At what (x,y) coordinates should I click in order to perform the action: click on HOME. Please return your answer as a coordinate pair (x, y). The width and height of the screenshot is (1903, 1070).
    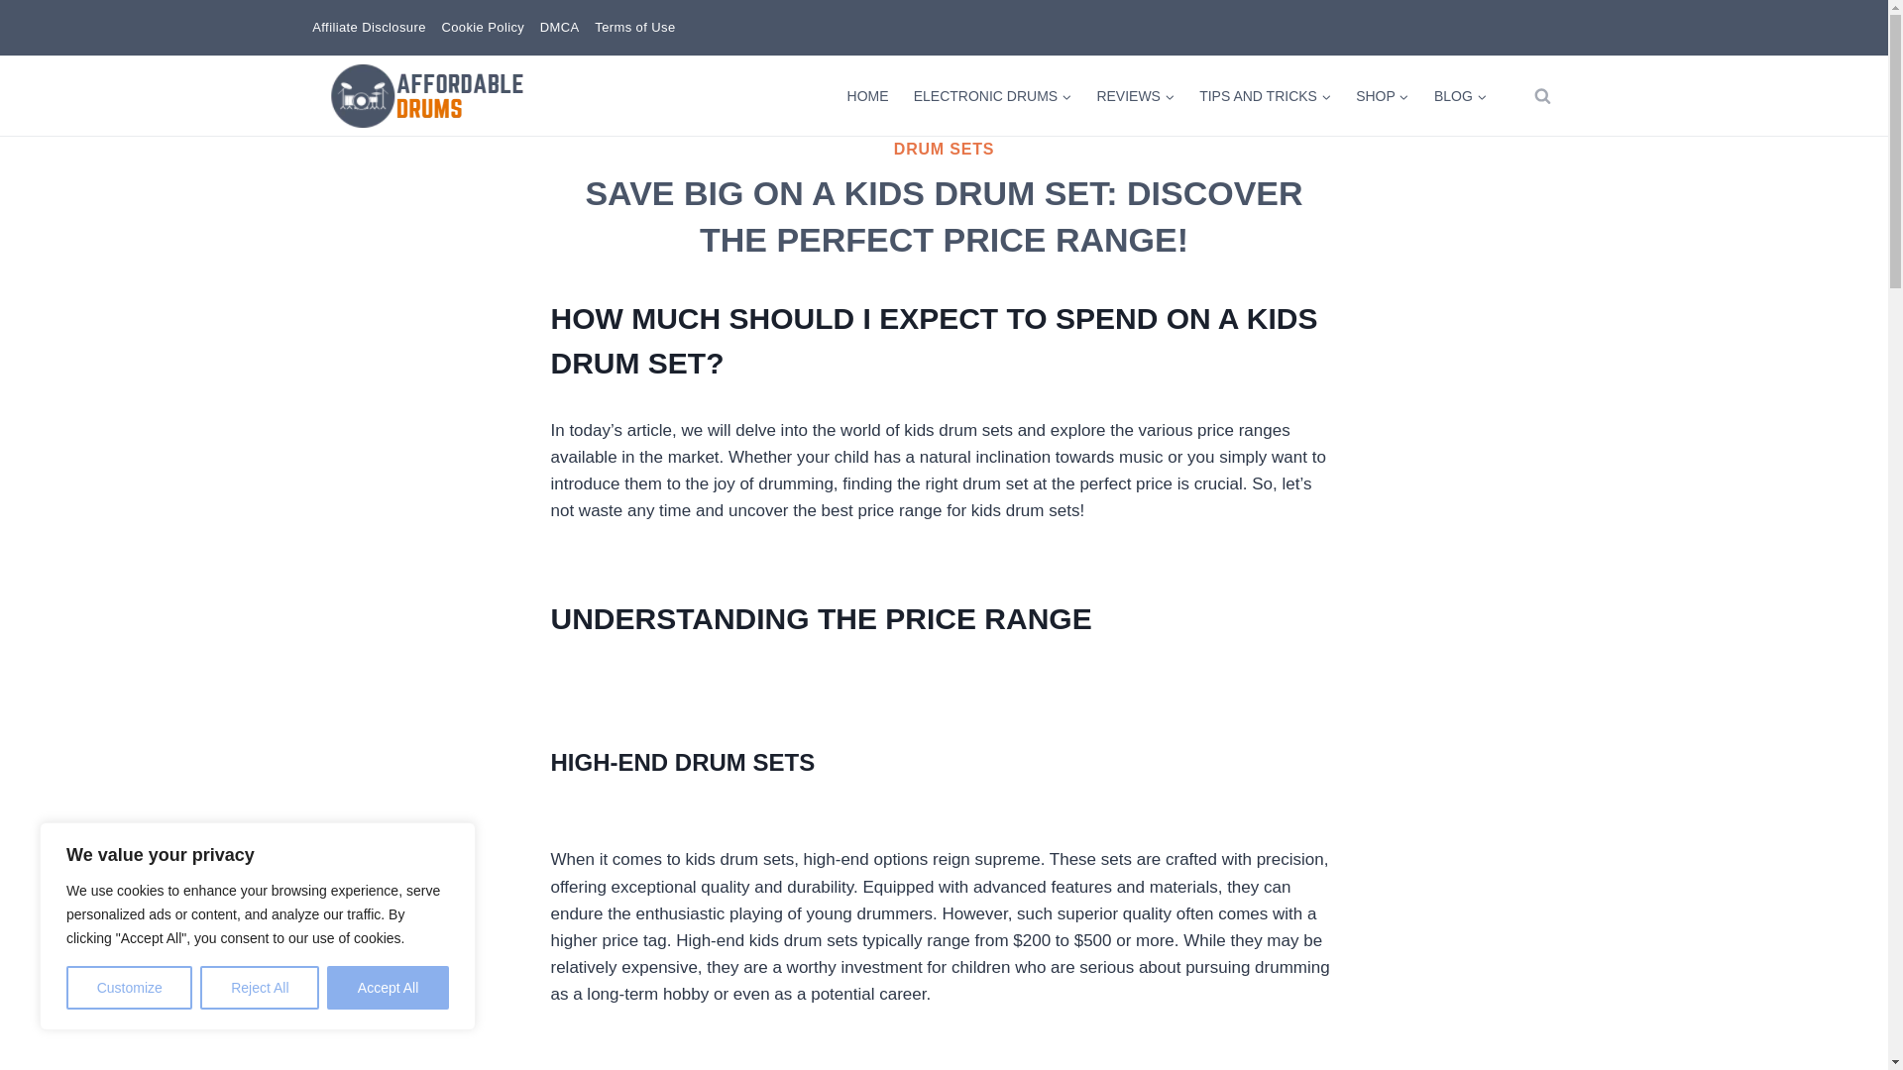
    Looking at the image, I should click on (867, 95).